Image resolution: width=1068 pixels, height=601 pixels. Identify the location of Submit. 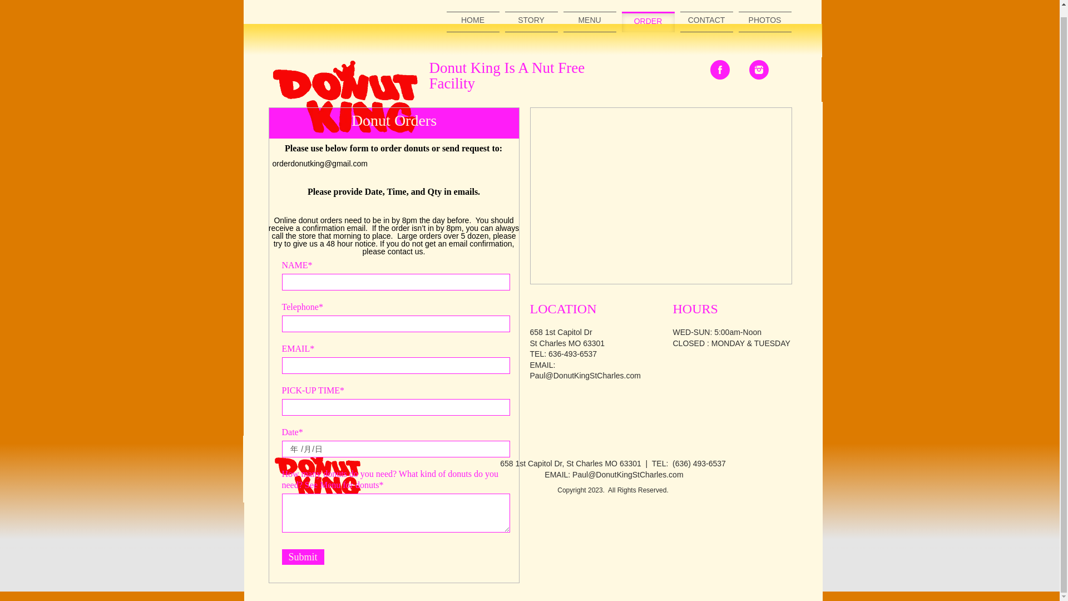
(303, 557).